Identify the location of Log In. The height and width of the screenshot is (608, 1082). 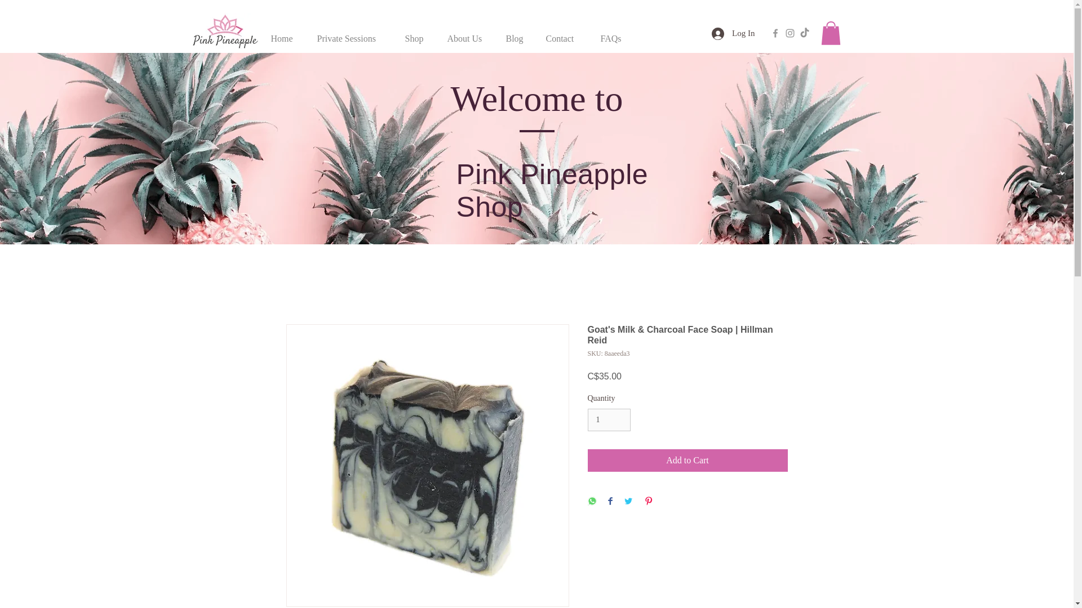
(733, 34).